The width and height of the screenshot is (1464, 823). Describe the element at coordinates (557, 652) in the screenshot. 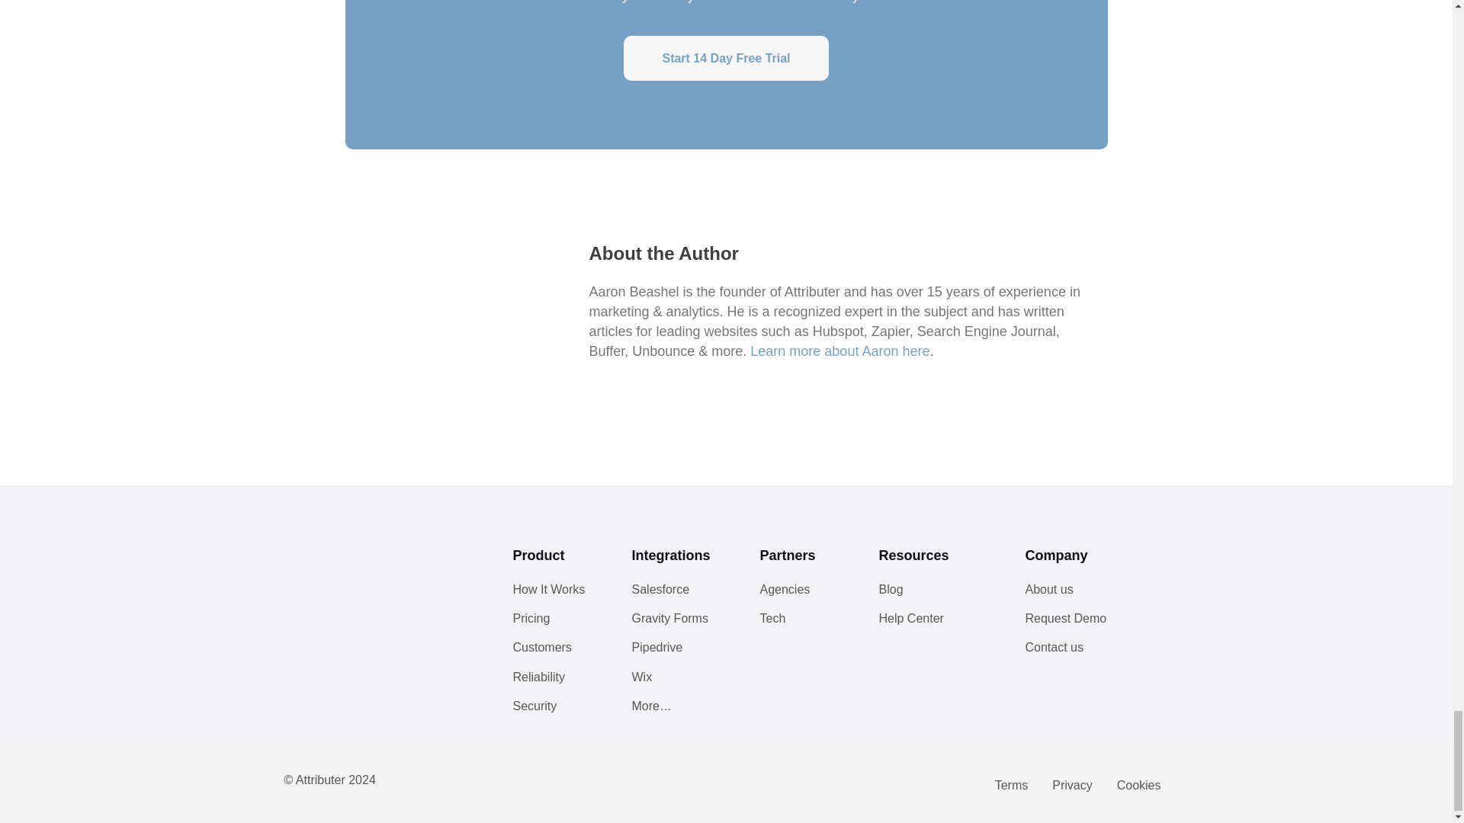

I see `Customers` at that location.